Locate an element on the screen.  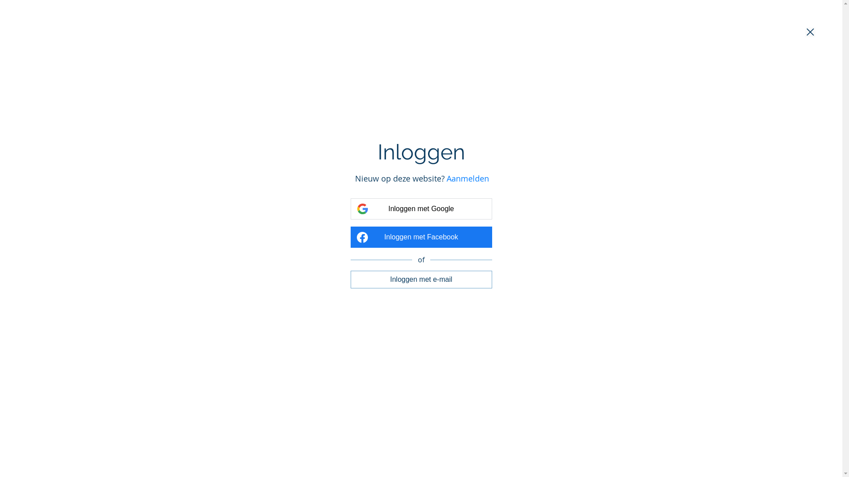
Aanmelden is located at coordinates (468, 178).